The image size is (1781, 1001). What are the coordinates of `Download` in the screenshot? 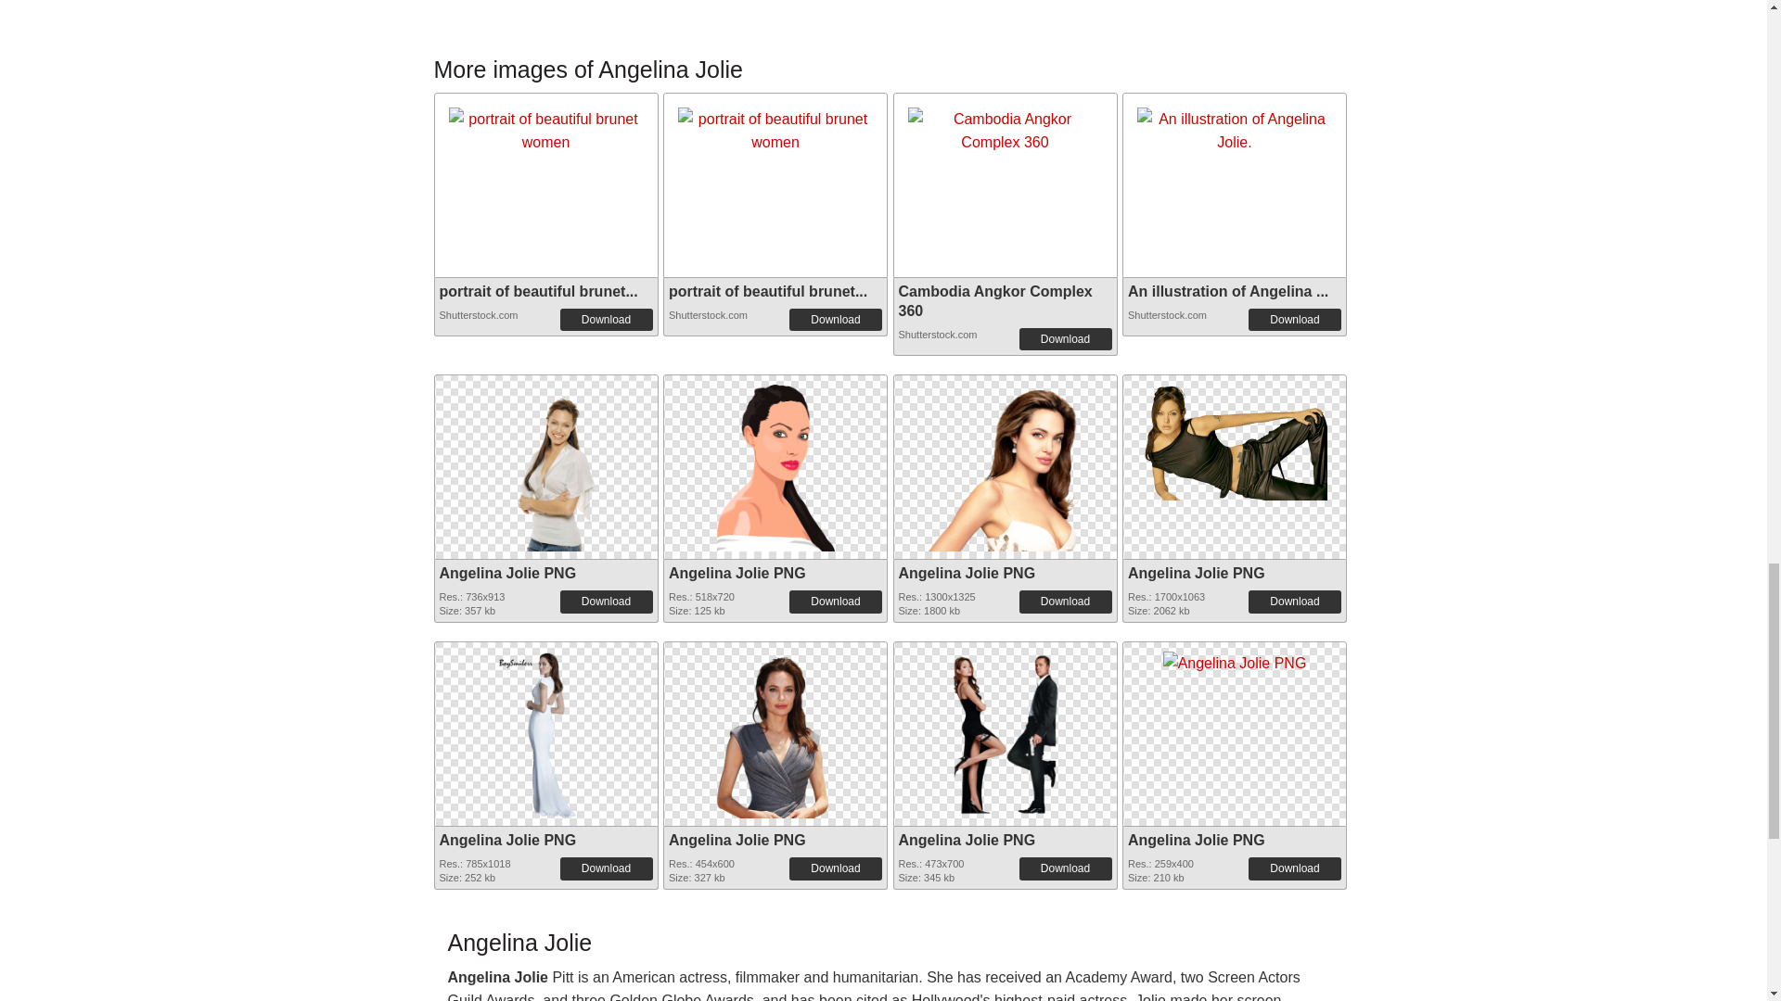 It's located at (1294, 601).